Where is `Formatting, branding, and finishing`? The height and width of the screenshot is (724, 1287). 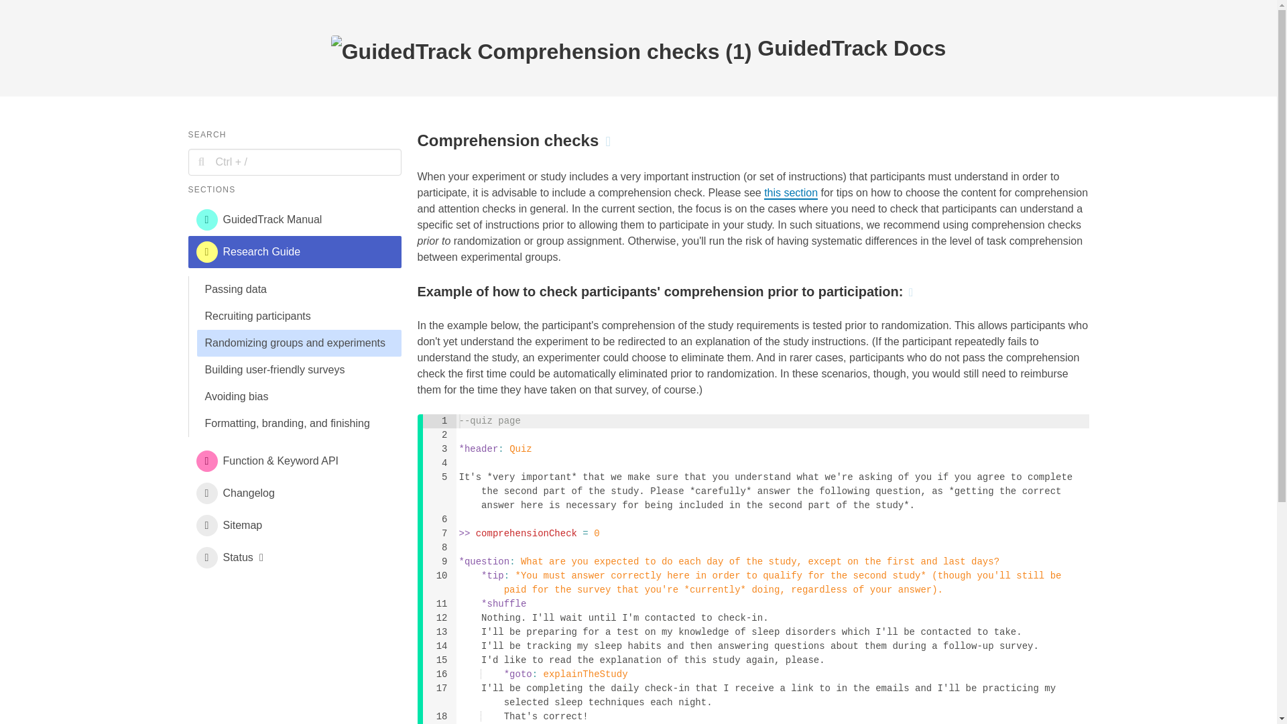 Formatting, branding, and finishing is located at coordinates (299, 424).